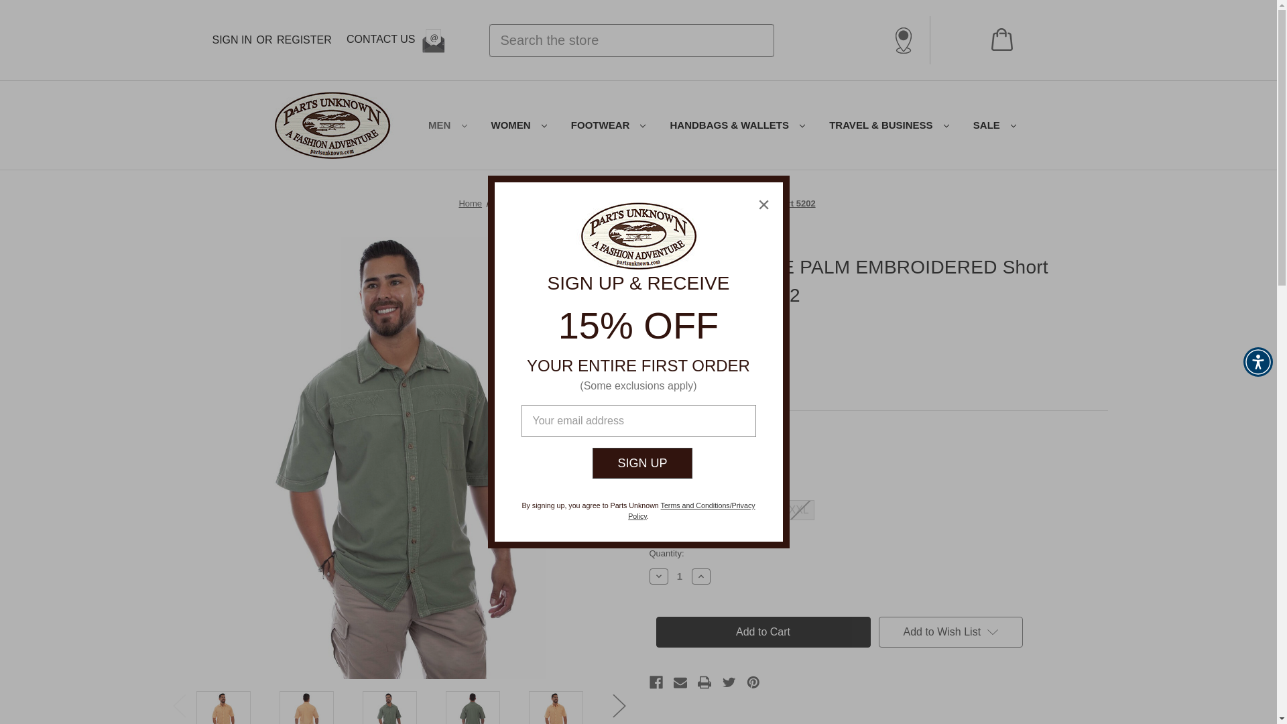 This screenshot has height=724, width=1287. Describe the element at coordinates (519, 125) in the screenshot. I see `WOMEN` at that location.